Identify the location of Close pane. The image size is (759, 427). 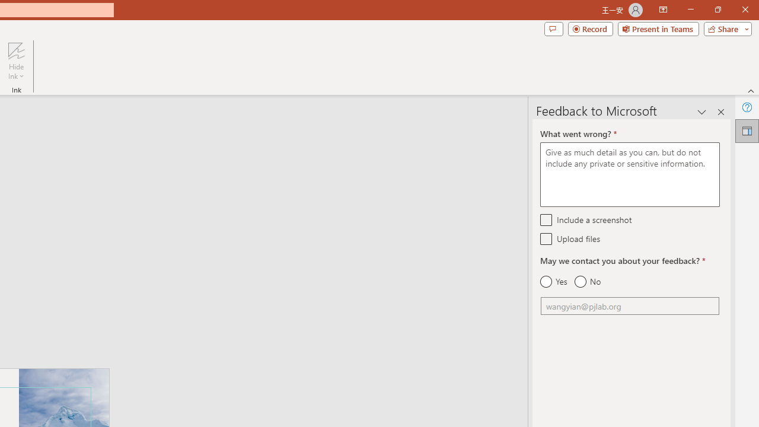
(721, 111).